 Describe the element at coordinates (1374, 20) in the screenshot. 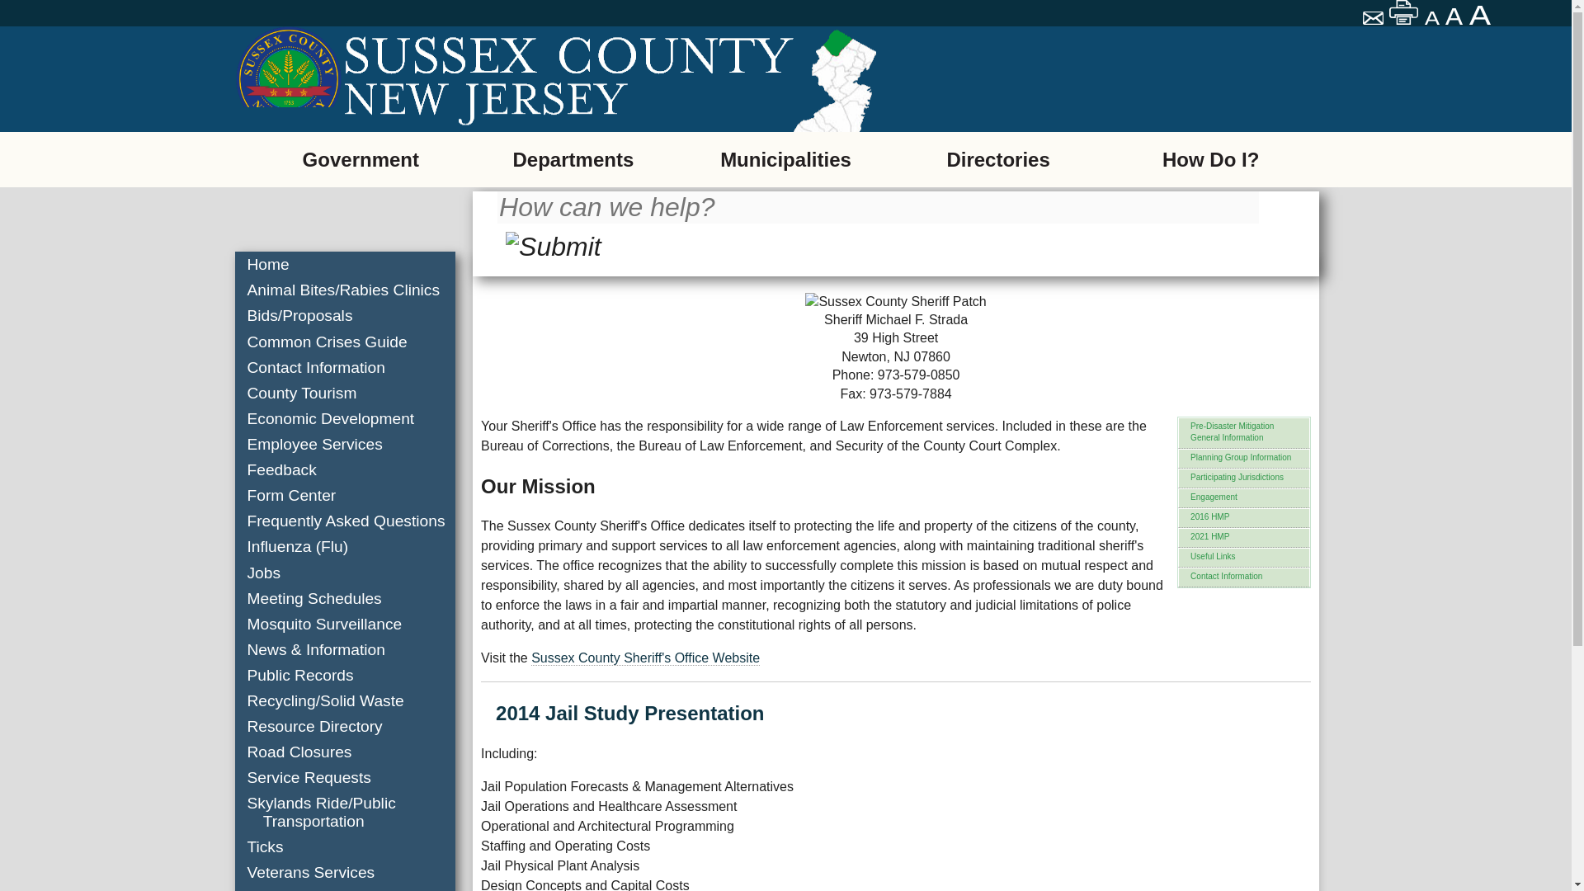

I see `Email page` at that location.